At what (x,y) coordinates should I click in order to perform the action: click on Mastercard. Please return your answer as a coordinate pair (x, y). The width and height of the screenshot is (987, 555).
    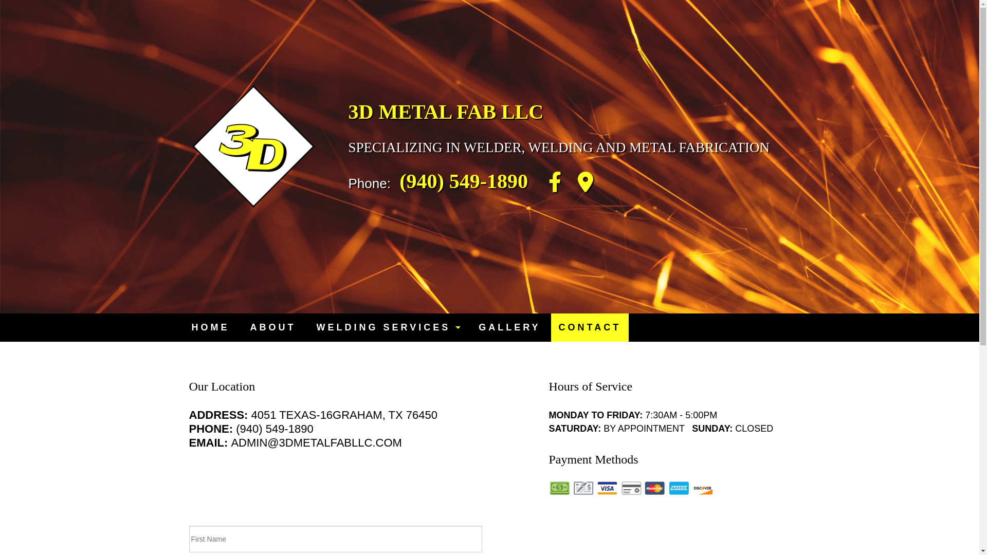
    Looking at the image, I should click on (655, 488).